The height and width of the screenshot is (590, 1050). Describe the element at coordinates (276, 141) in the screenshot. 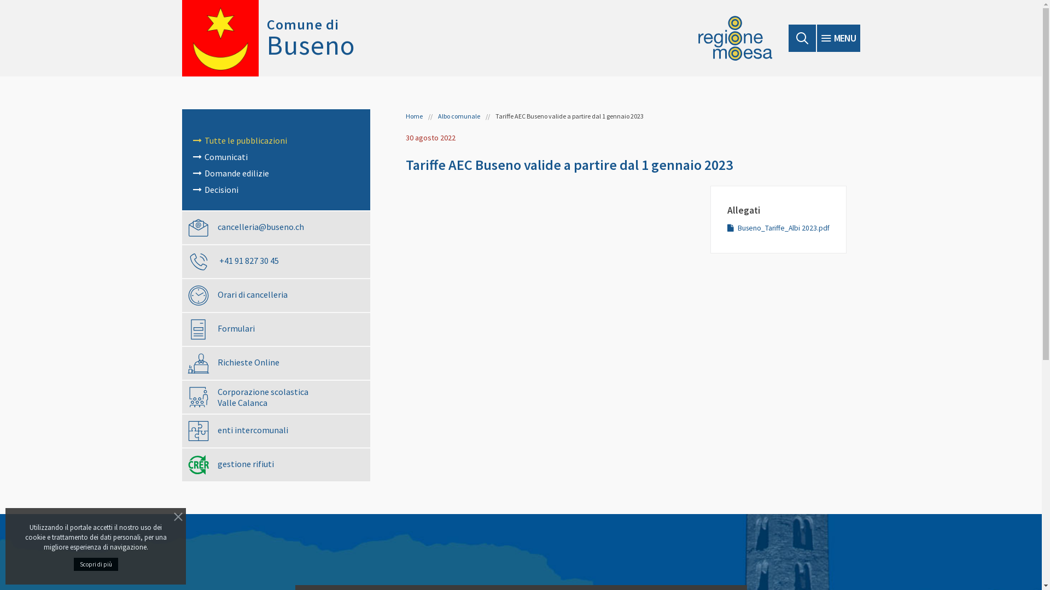

I see `Tutte le pubblicazioni` at that location.